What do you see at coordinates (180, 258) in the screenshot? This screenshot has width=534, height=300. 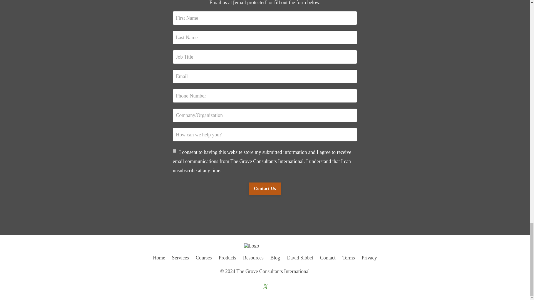 I see `Services` at bounding box center [180, 258].